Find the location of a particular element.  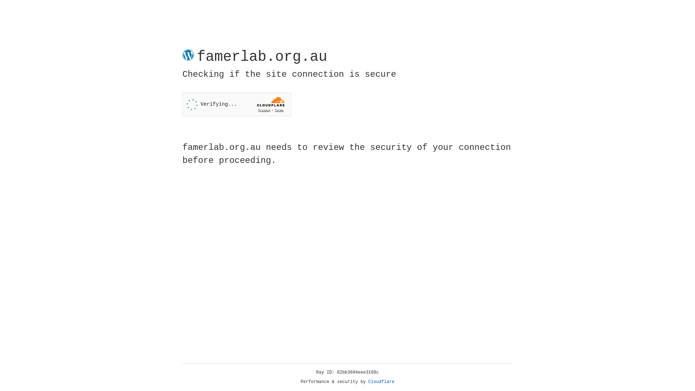

Cloudflare is located at coordinates (382, 382).